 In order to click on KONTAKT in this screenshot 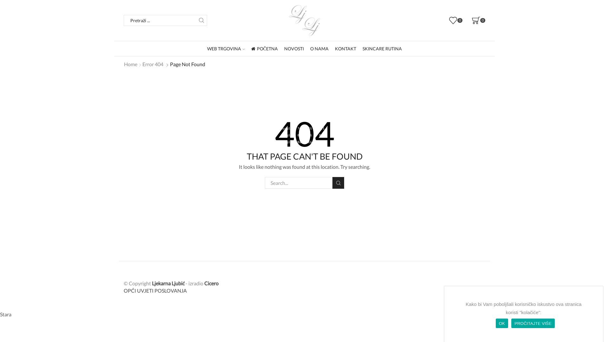, I will do `click(346, 49)`.